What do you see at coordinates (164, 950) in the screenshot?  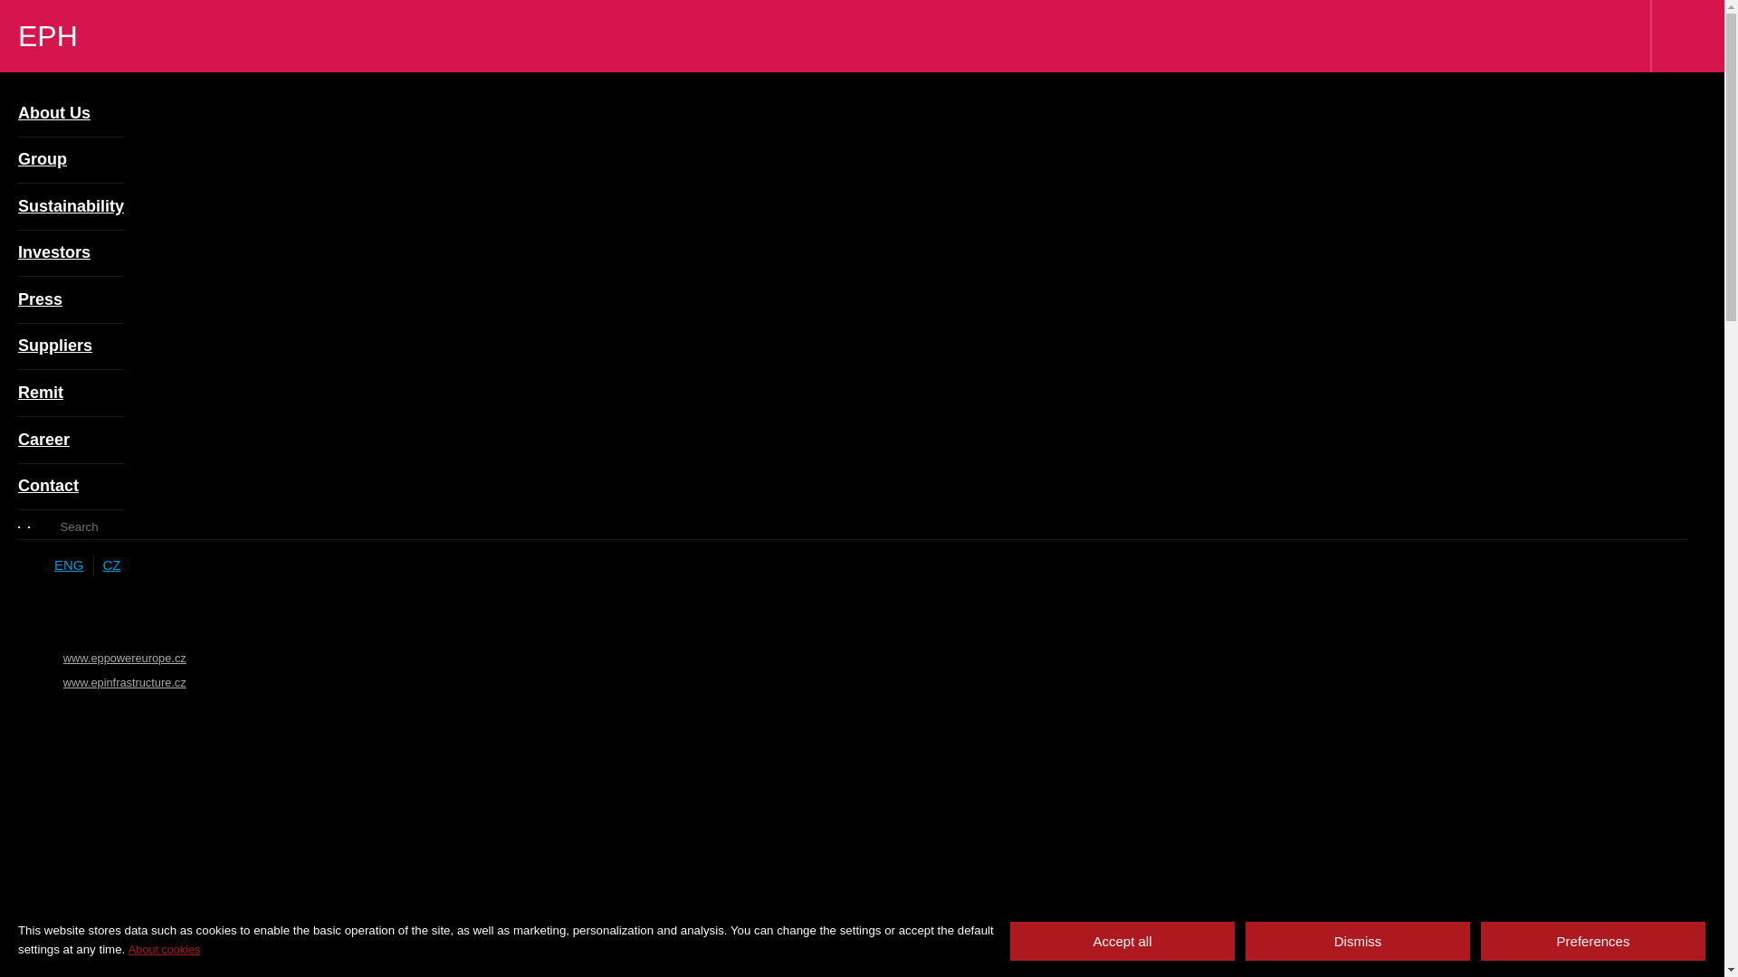 I see `About cookies` at bounding box center [164, 950].